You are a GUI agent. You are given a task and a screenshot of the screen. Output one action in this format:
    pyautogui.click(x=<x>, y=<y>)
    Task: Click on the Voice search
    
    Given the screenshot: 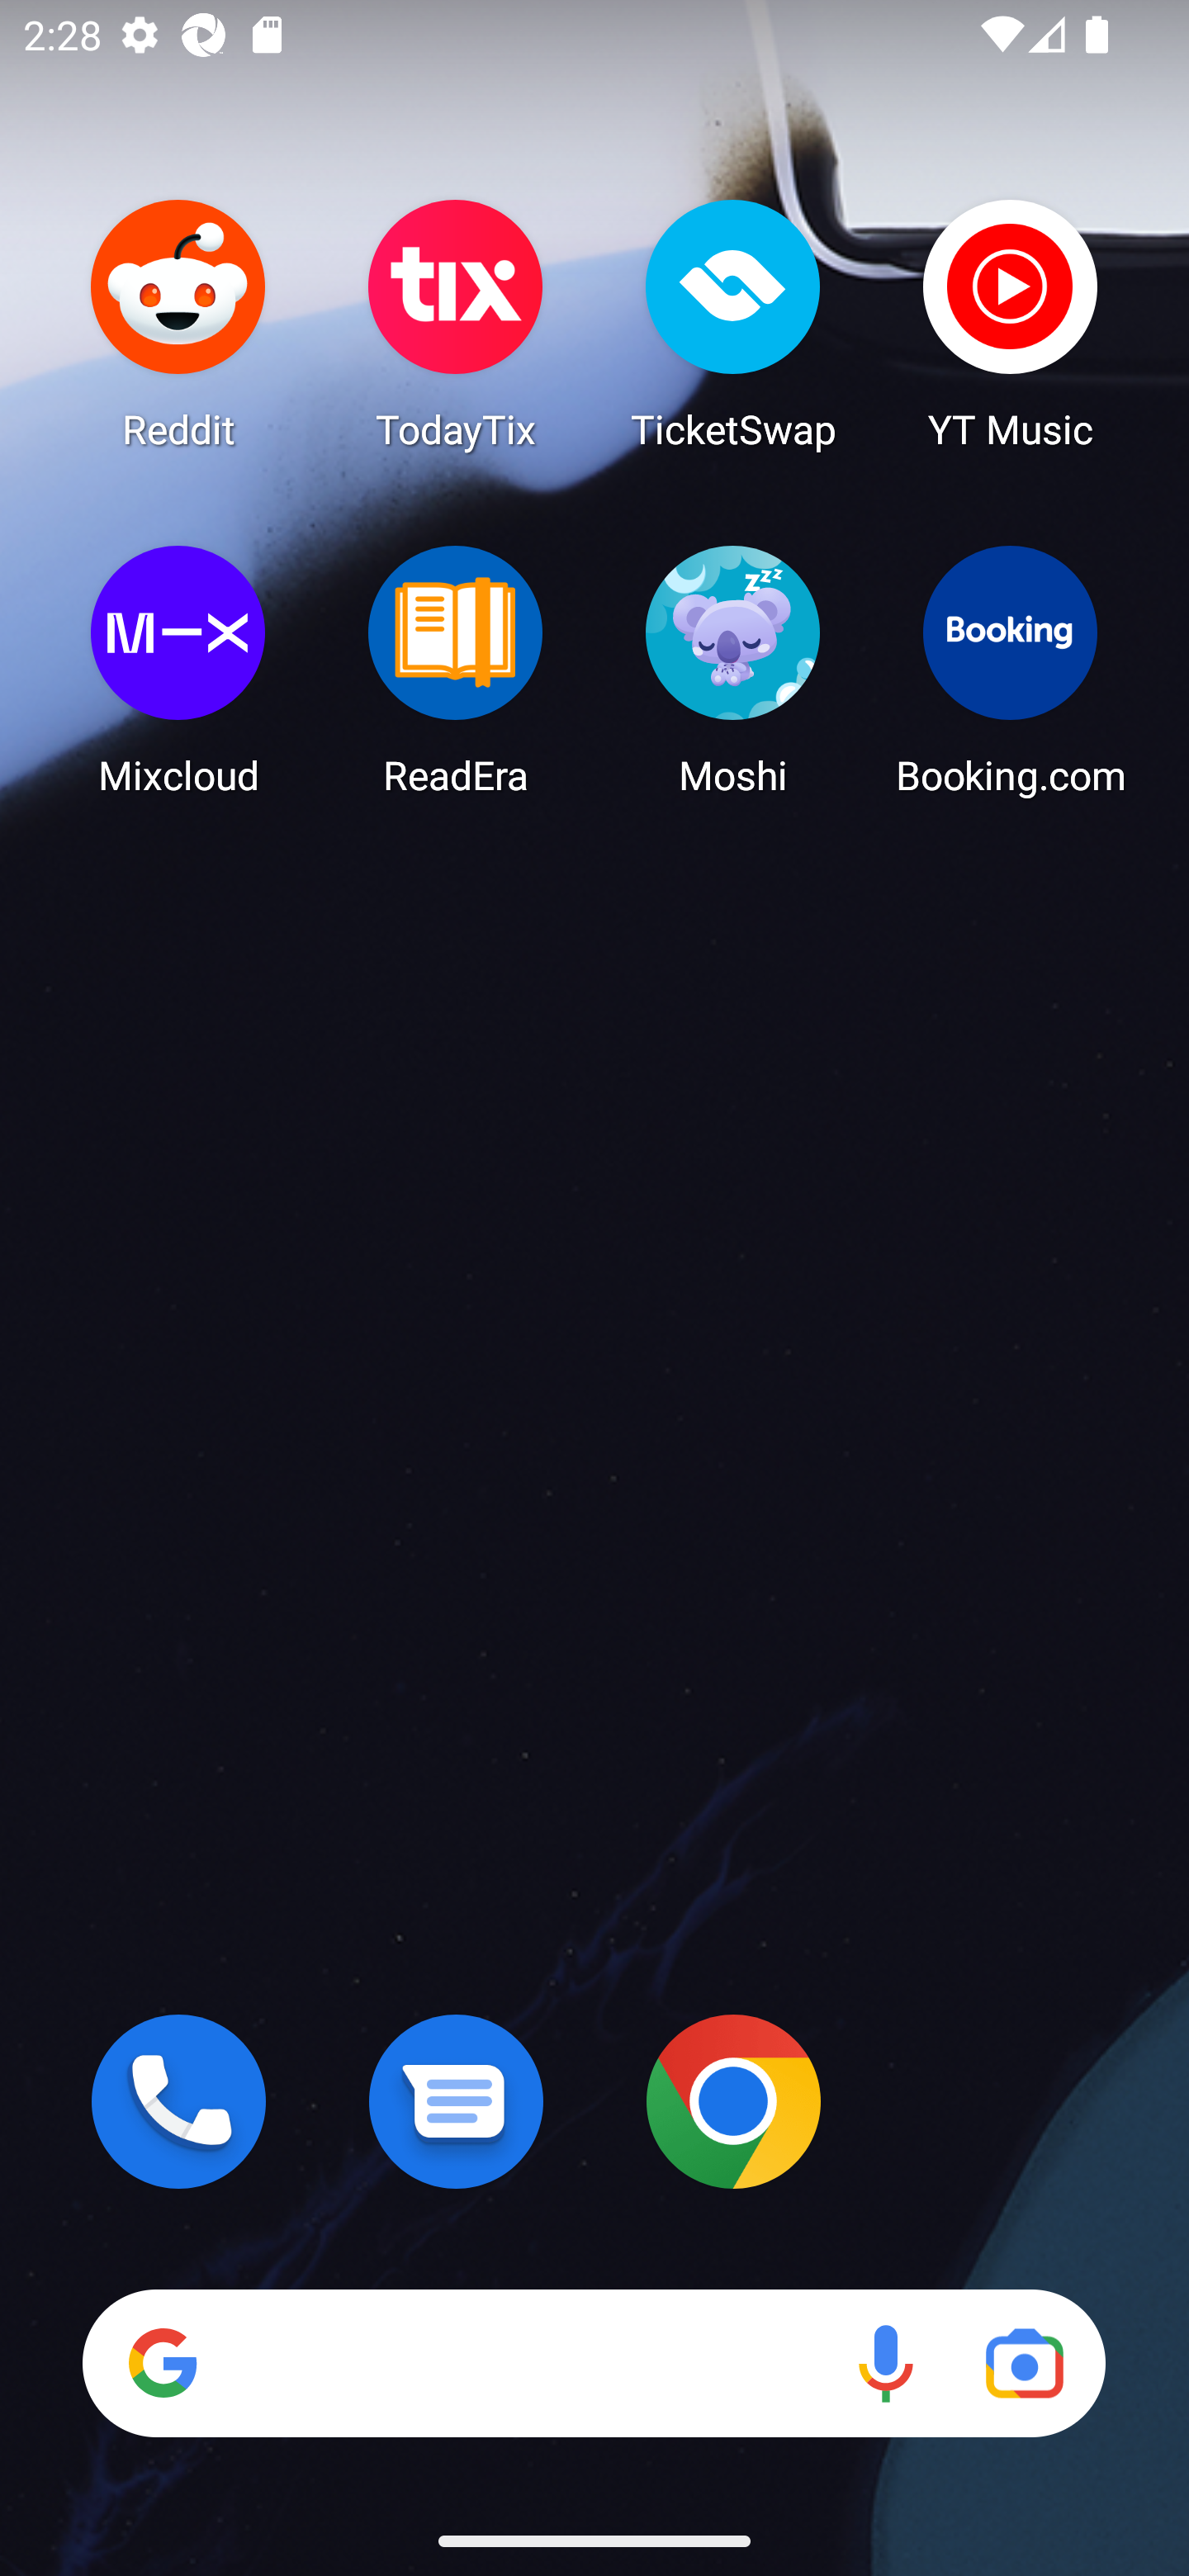 What is the action you would take?
    pyautogui.click(x=885, y=2363)
    